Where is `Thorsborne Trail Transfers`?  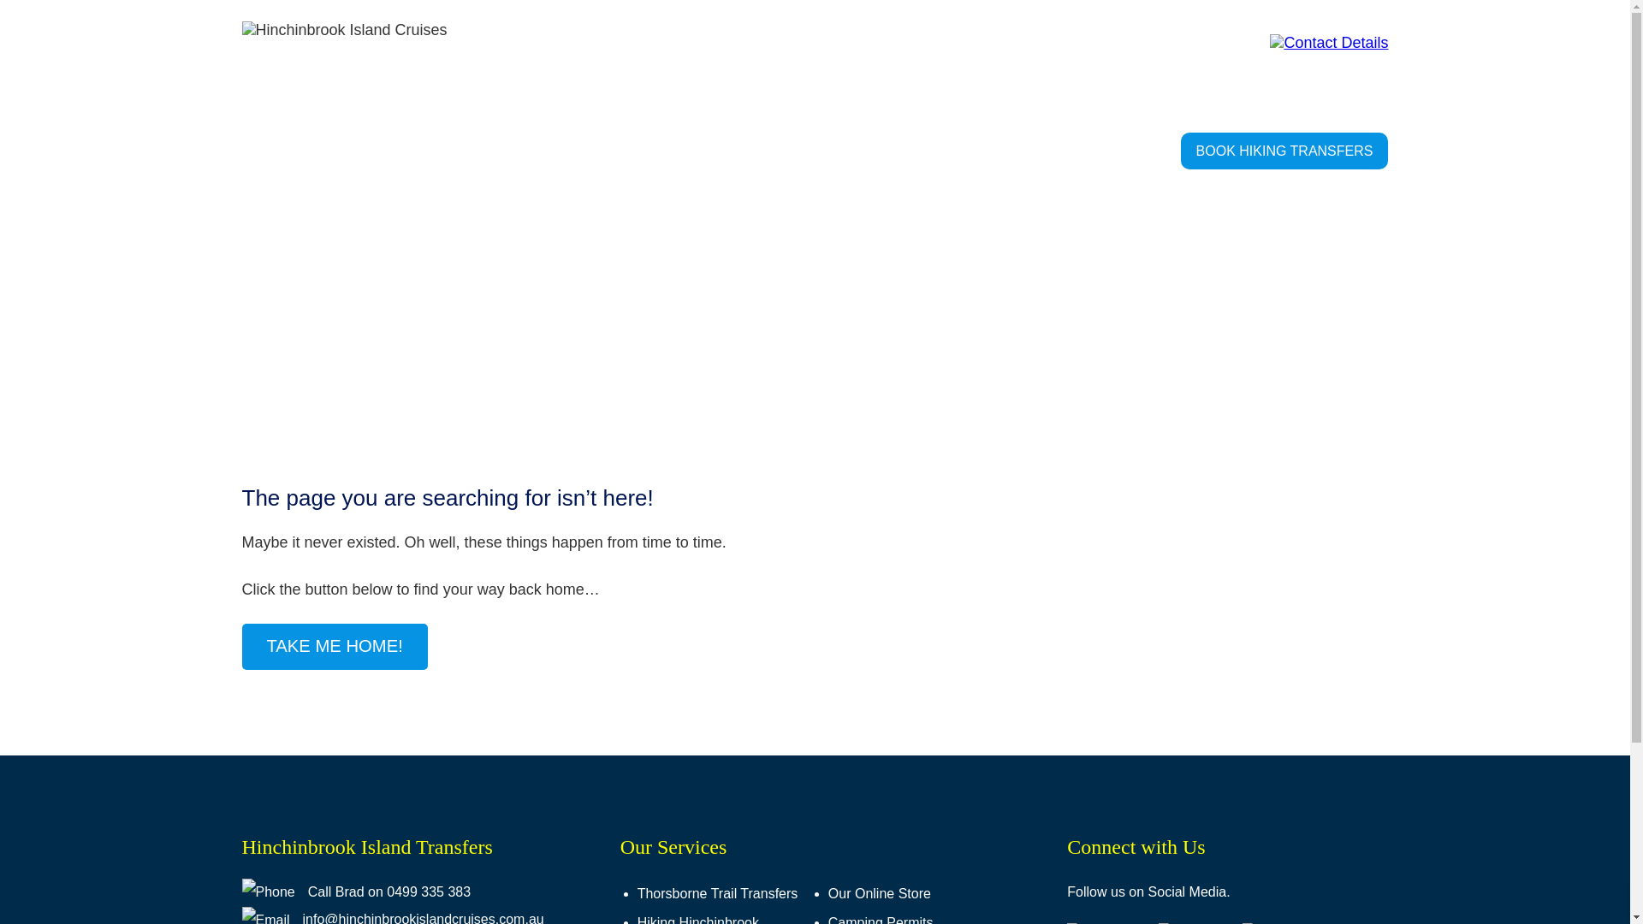
Thorsborne Trail Transfers is located at coordinates (731, 893).